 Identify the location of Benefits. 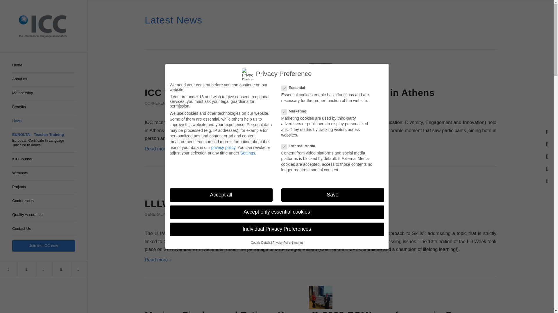
(44, 107).